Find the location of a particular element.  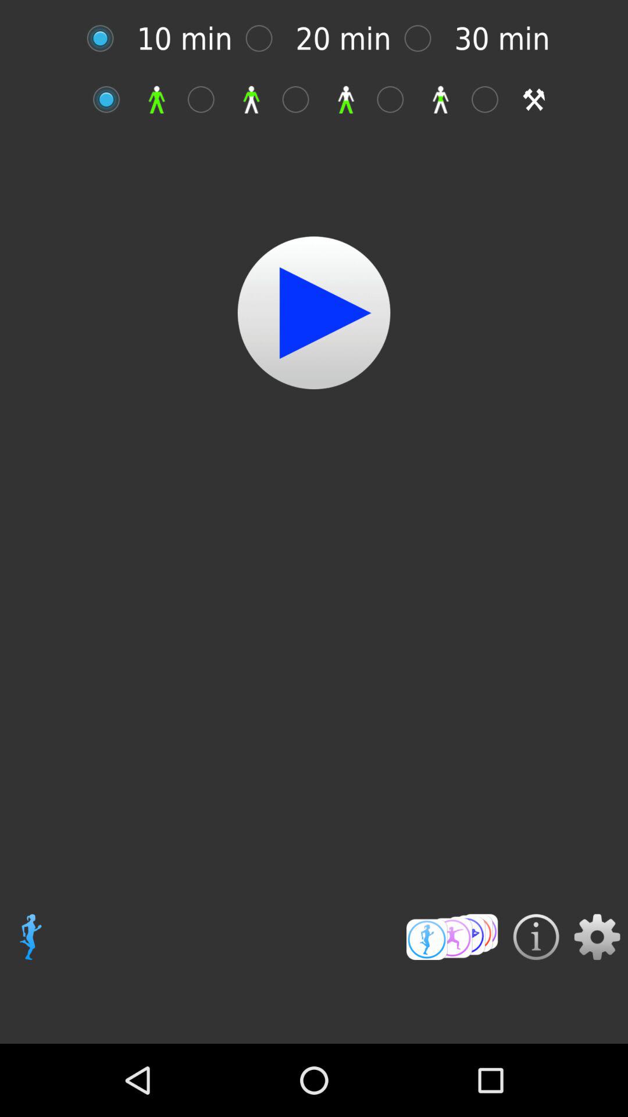

select minutes options is located at coordinates (265, 38).